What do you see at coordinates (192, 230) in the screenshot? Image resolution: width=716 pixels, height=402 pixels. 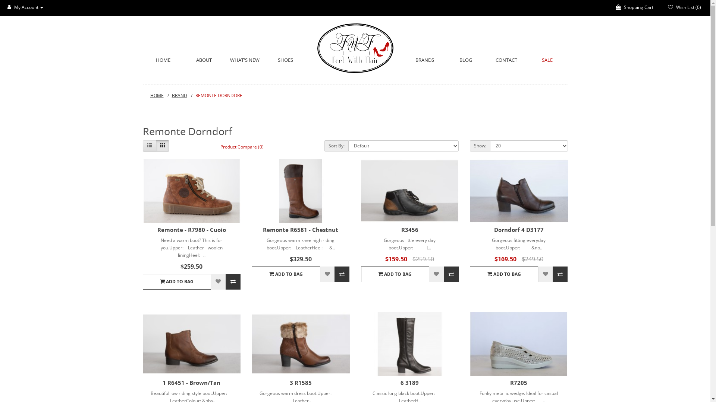 I see `Remonte - R7980 - Cuoio` at bounding box center [192, 230].